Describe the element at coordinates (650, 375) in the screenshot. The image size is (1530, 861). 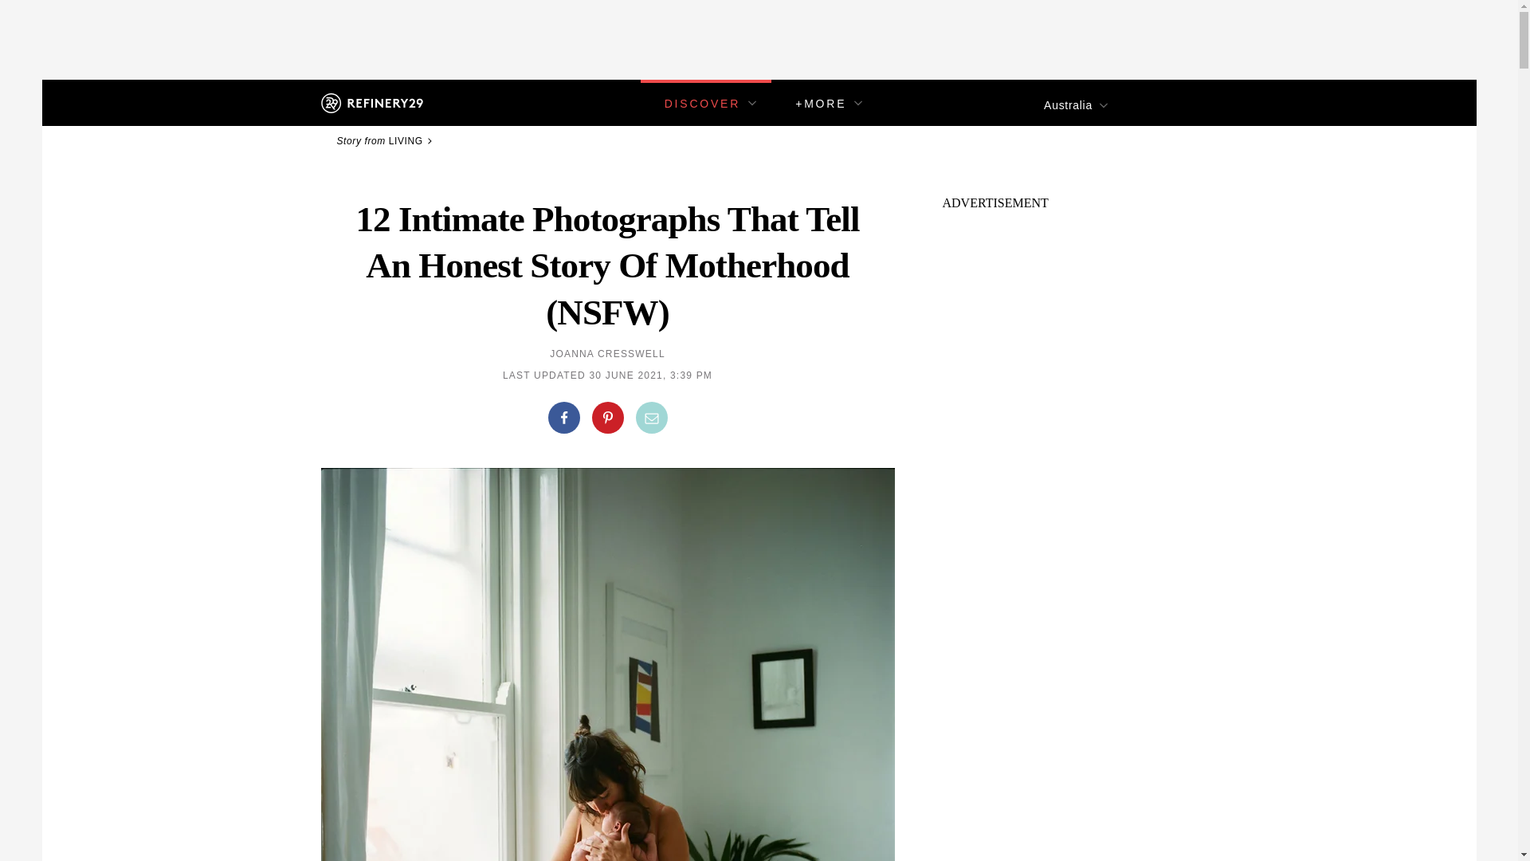
I see `30 JUNE 2021, 3:39 PM` at that location.